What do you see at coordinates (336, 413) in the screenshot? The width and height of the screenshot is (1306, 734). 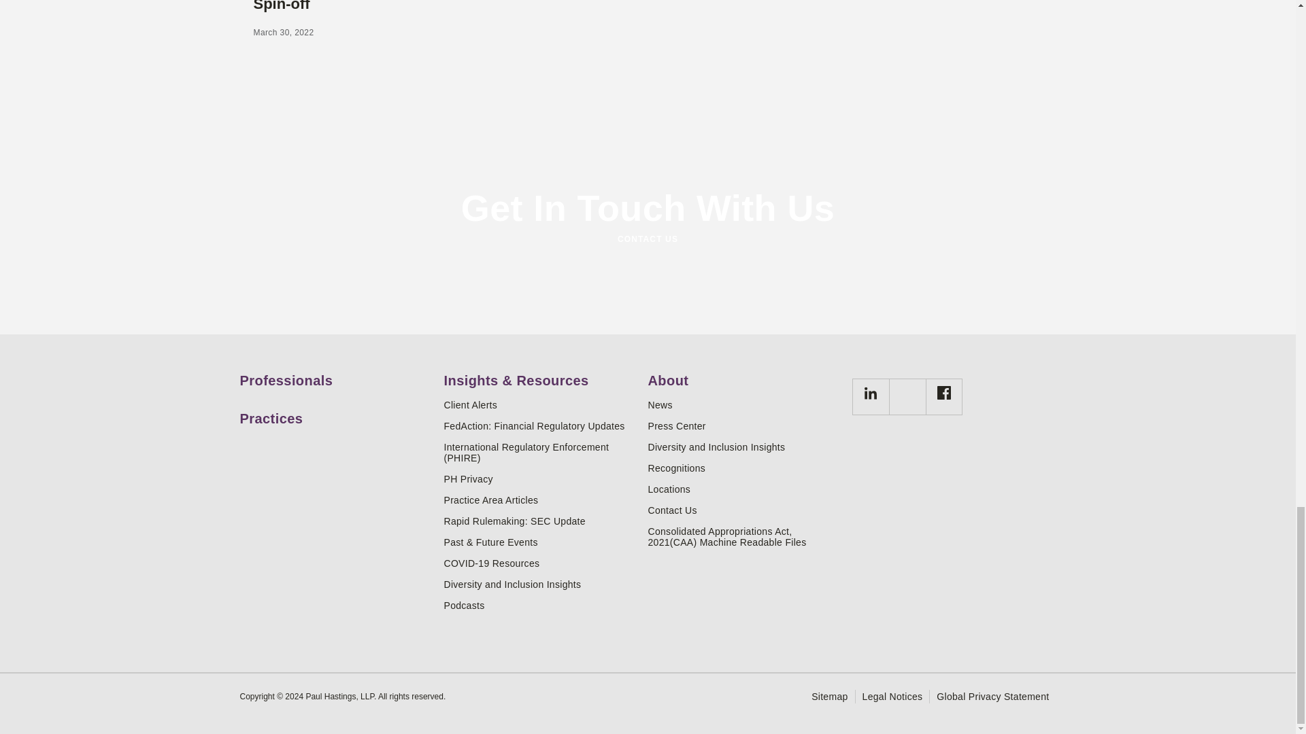 I see `Practices` at bounding box center [336, 413].